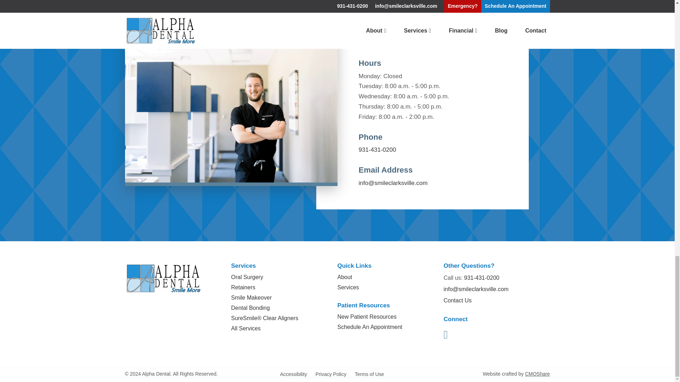  What do you see at coordinates (231, 8) in the screenshot?
I see `Schedule An Appointment` at bounding box center [231, 8].